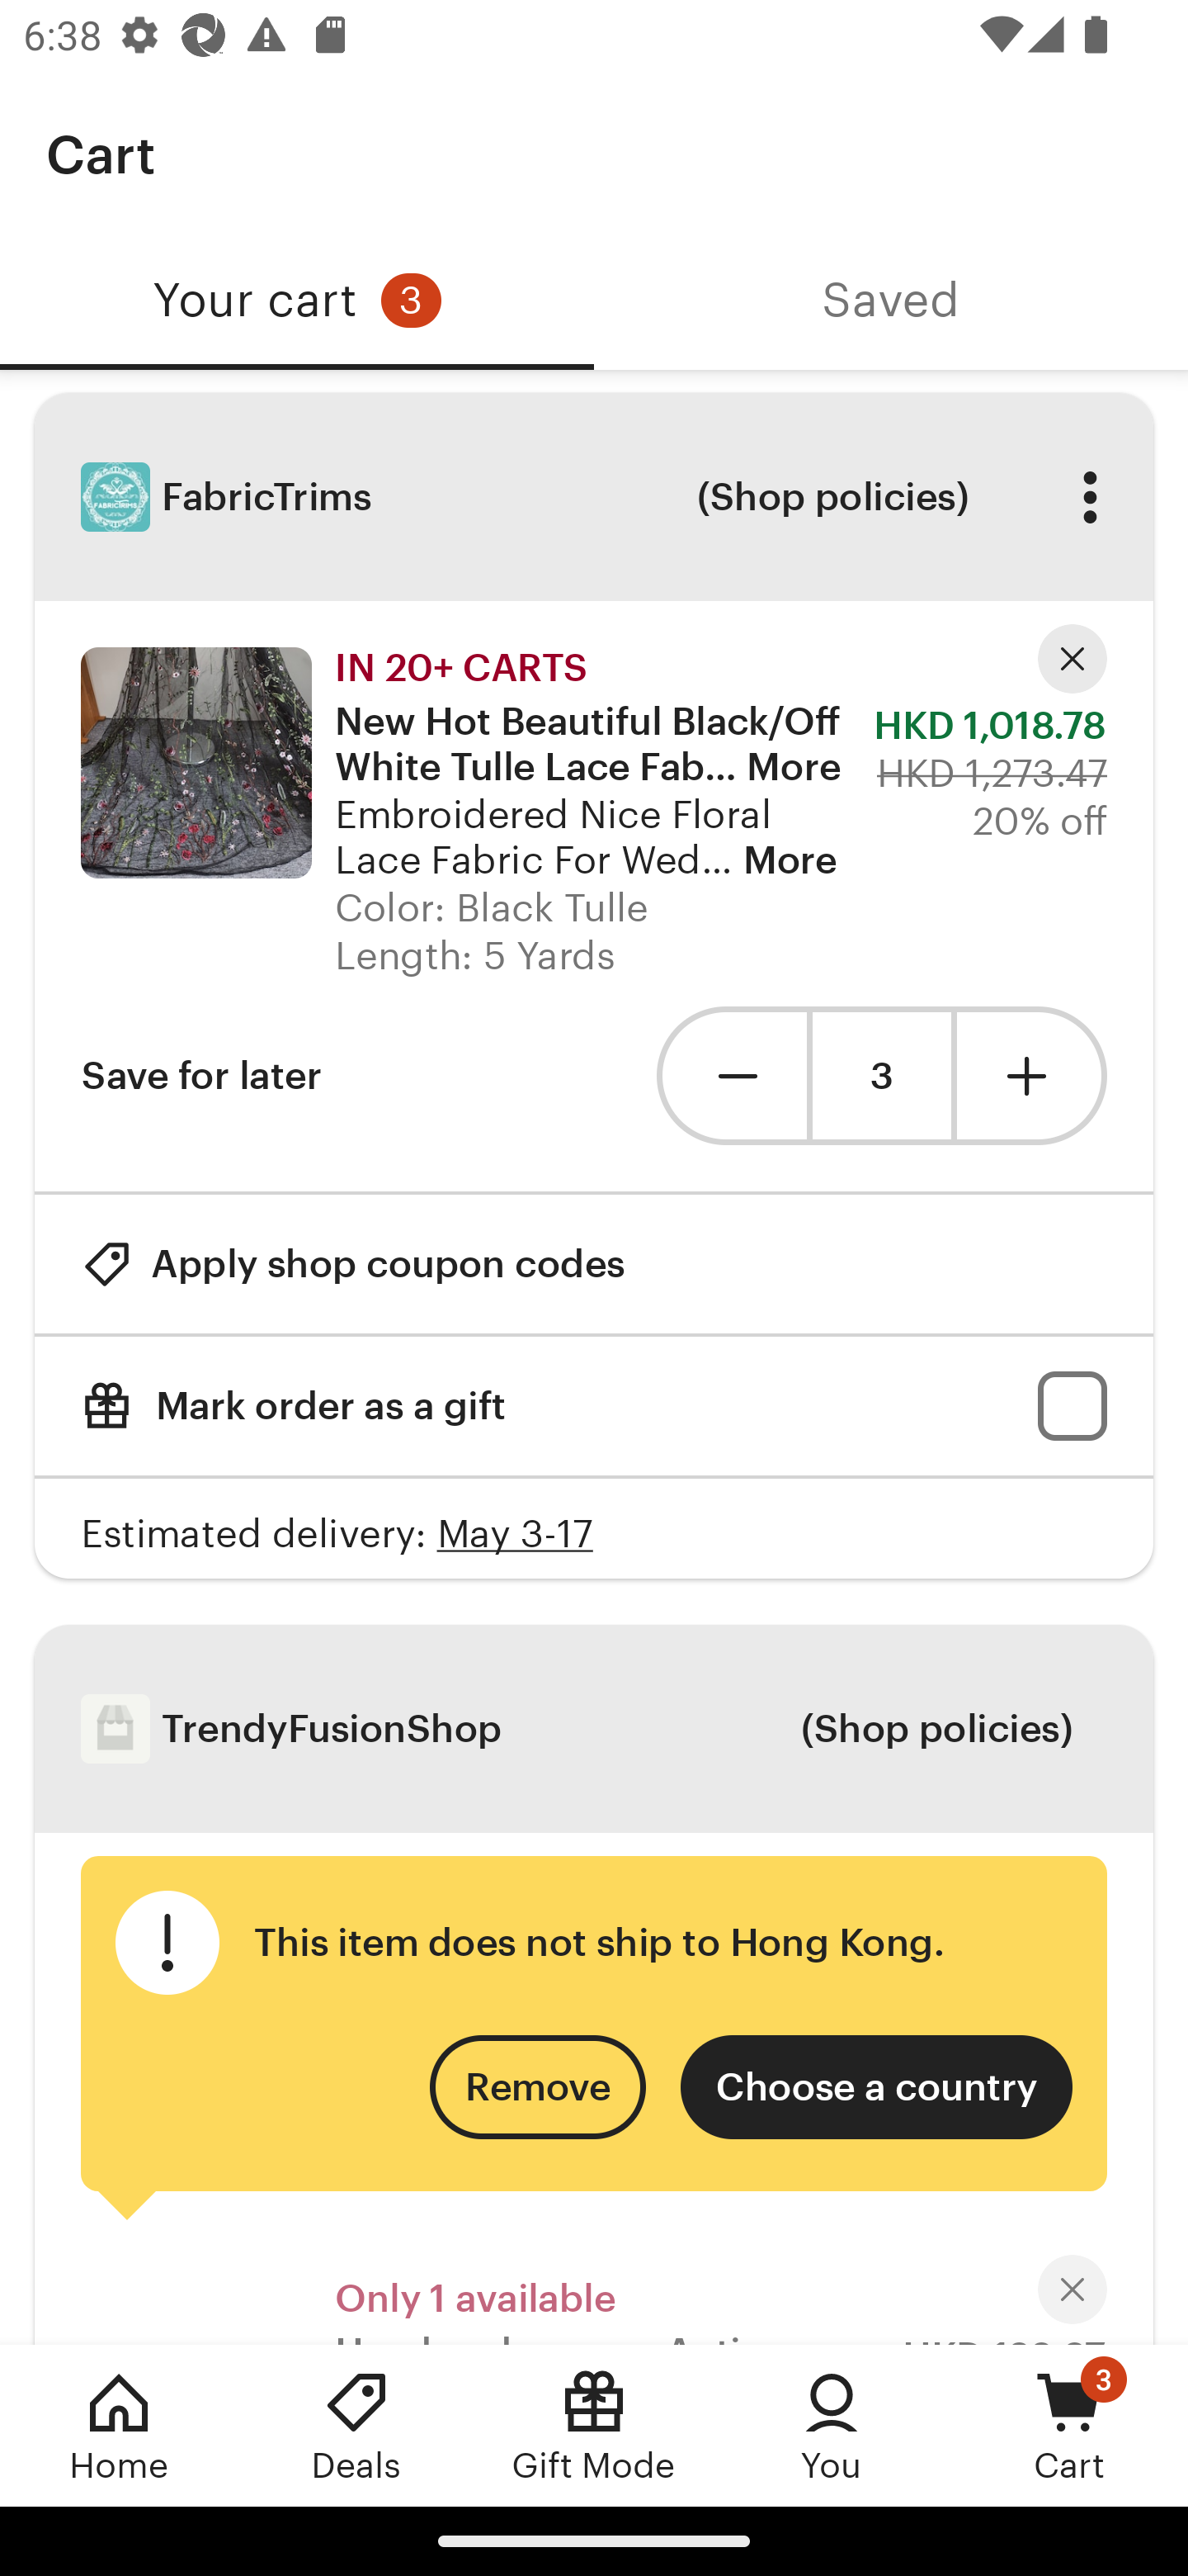  What do you see at coordinates (594, 1406) in the screenshot?
I see `Mark order as a gift` at bounding box center [594, 1406].